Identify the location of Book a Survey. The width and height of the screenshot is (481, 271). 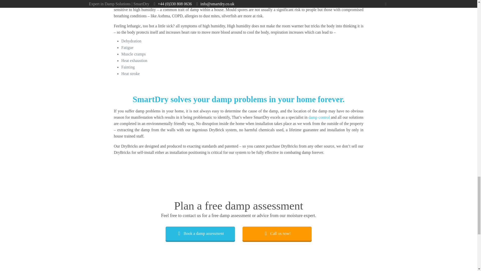
(200, 233).